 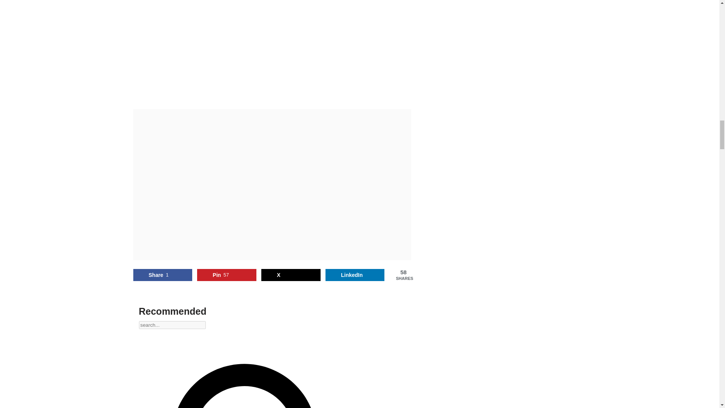 I want to click on Share on LinkedIn, so click(x=291, y=275).